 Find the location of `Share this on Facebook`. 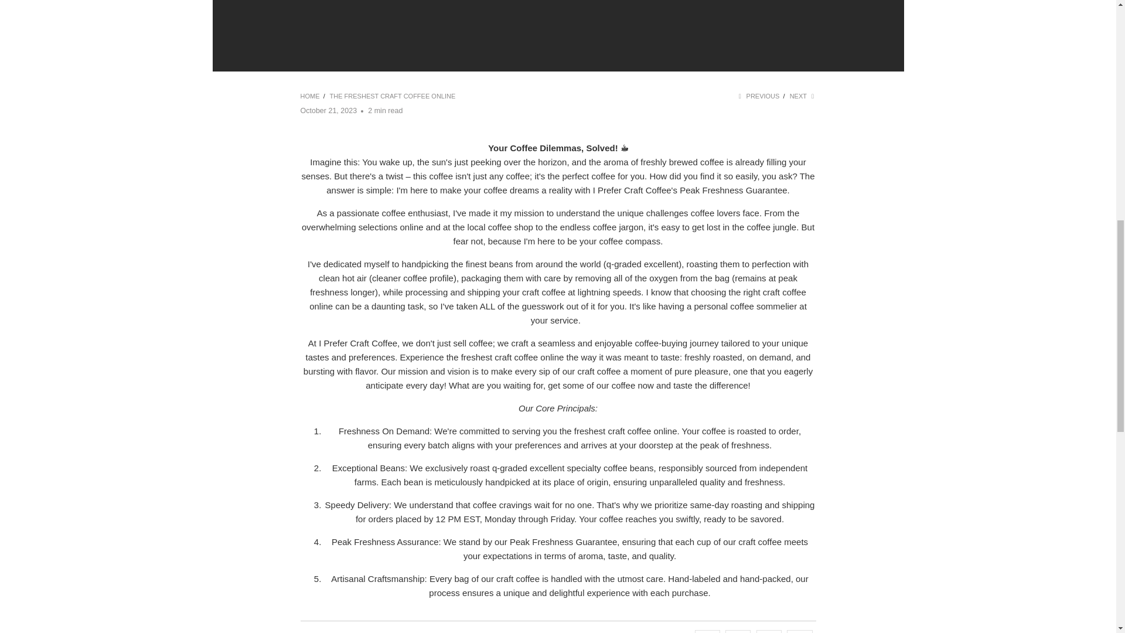

Share this on Facebook is located at coordinates (738, 631).